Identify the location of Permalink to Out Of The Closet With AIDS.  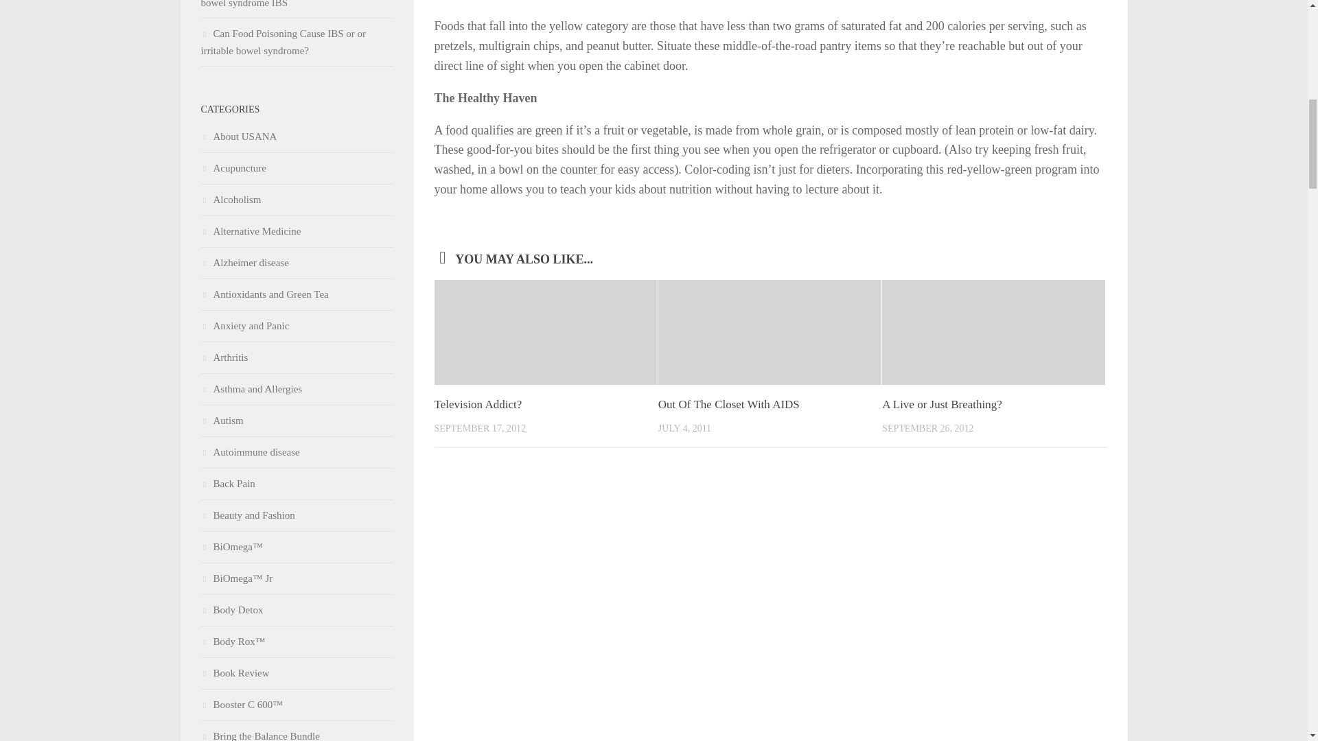
(729, 404).